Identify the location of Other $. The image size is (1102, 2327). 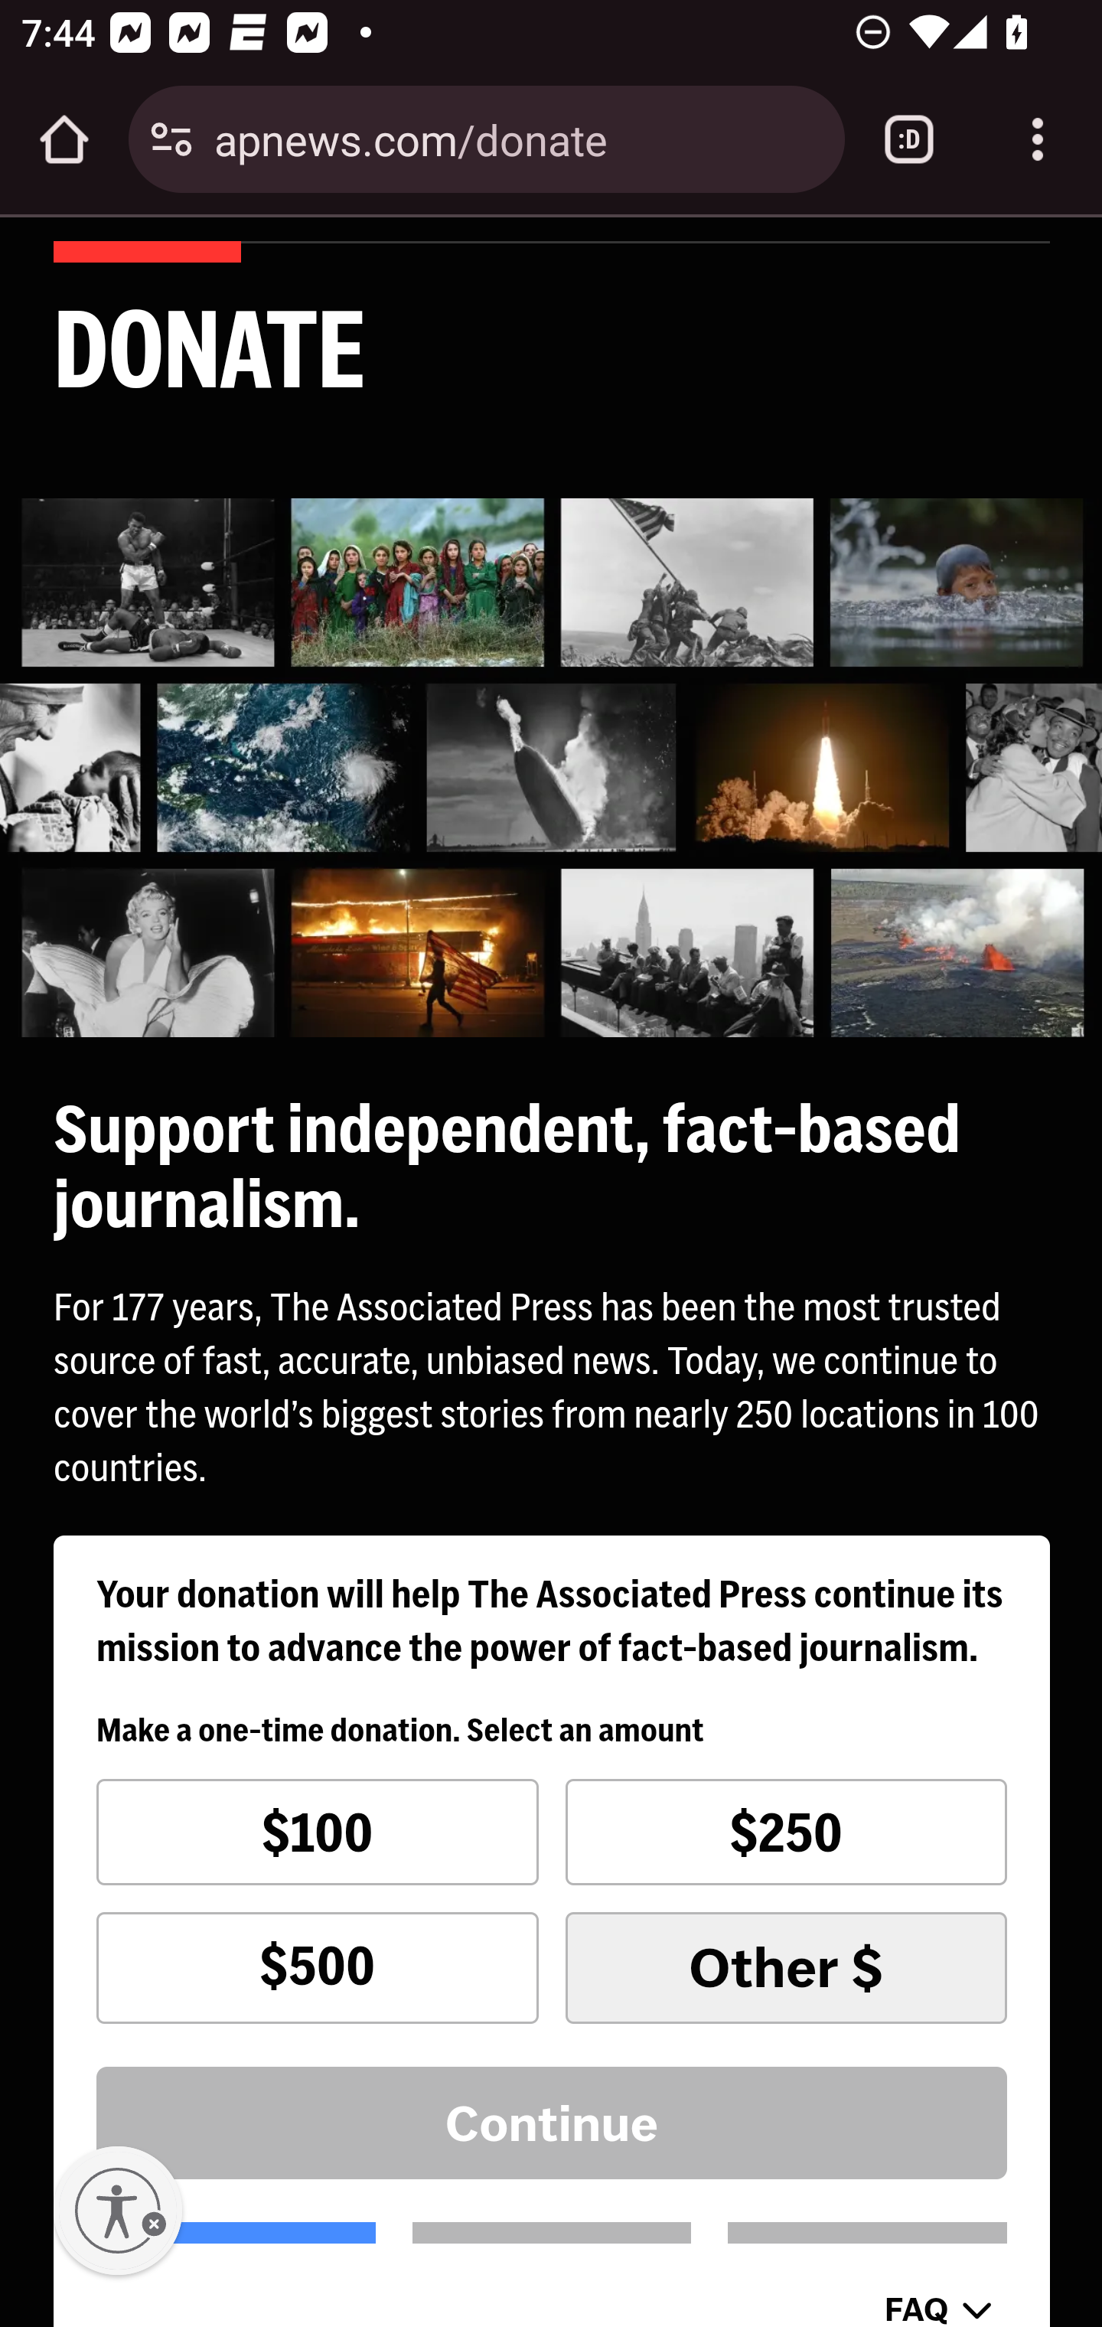
(785, 1967).